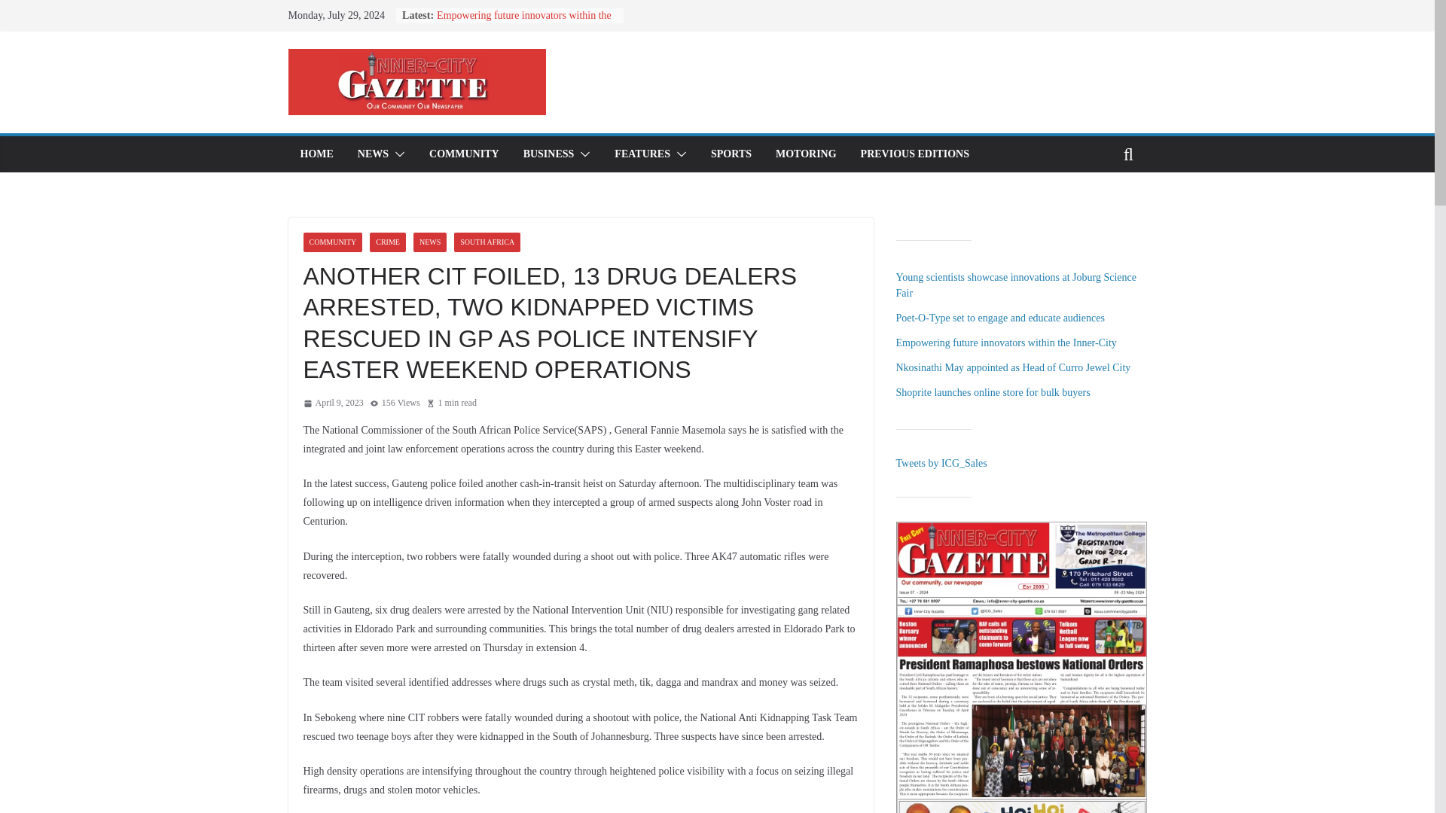 The width and height of the screenshot is (1446, 813). Describe the element at coordinates (731, 154) in the screenshot. I see `SPORTS` at that location.